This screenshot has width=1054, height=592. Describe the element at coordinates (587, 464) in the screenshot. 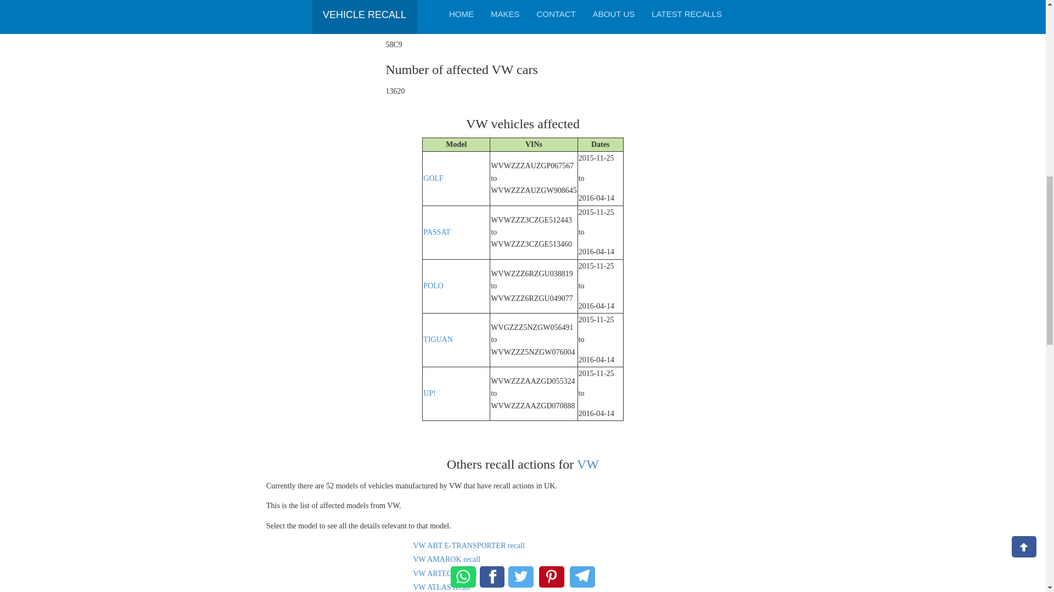

I see `VW` at that location.